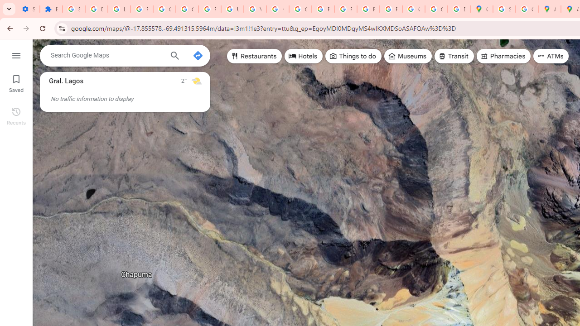  Describe the element at coordinates (97, 9) in the screenshot. I see `Delete photos & videos - Computer - Google Photos Help` at that location.